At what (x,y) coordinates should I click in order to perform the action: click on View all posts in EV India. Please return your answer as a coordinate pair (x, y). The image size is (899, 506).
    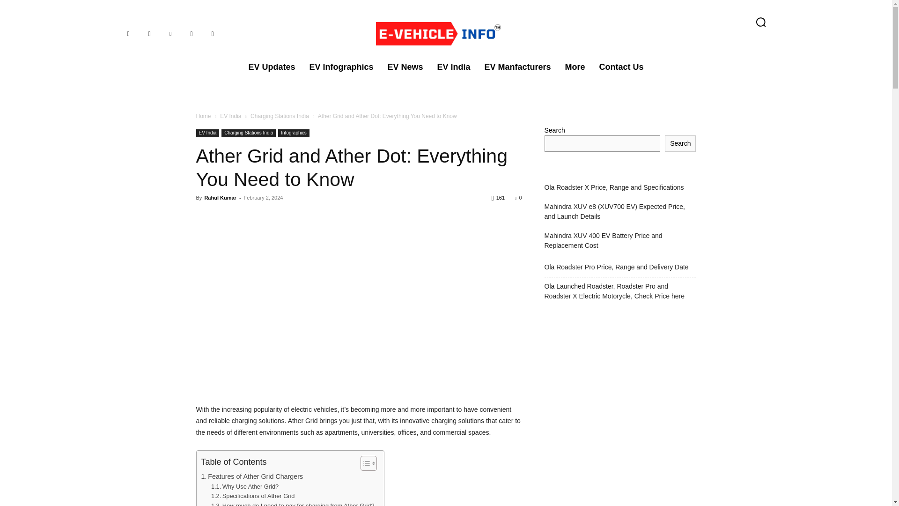
    Looking at the image, I should click on (230, 116).